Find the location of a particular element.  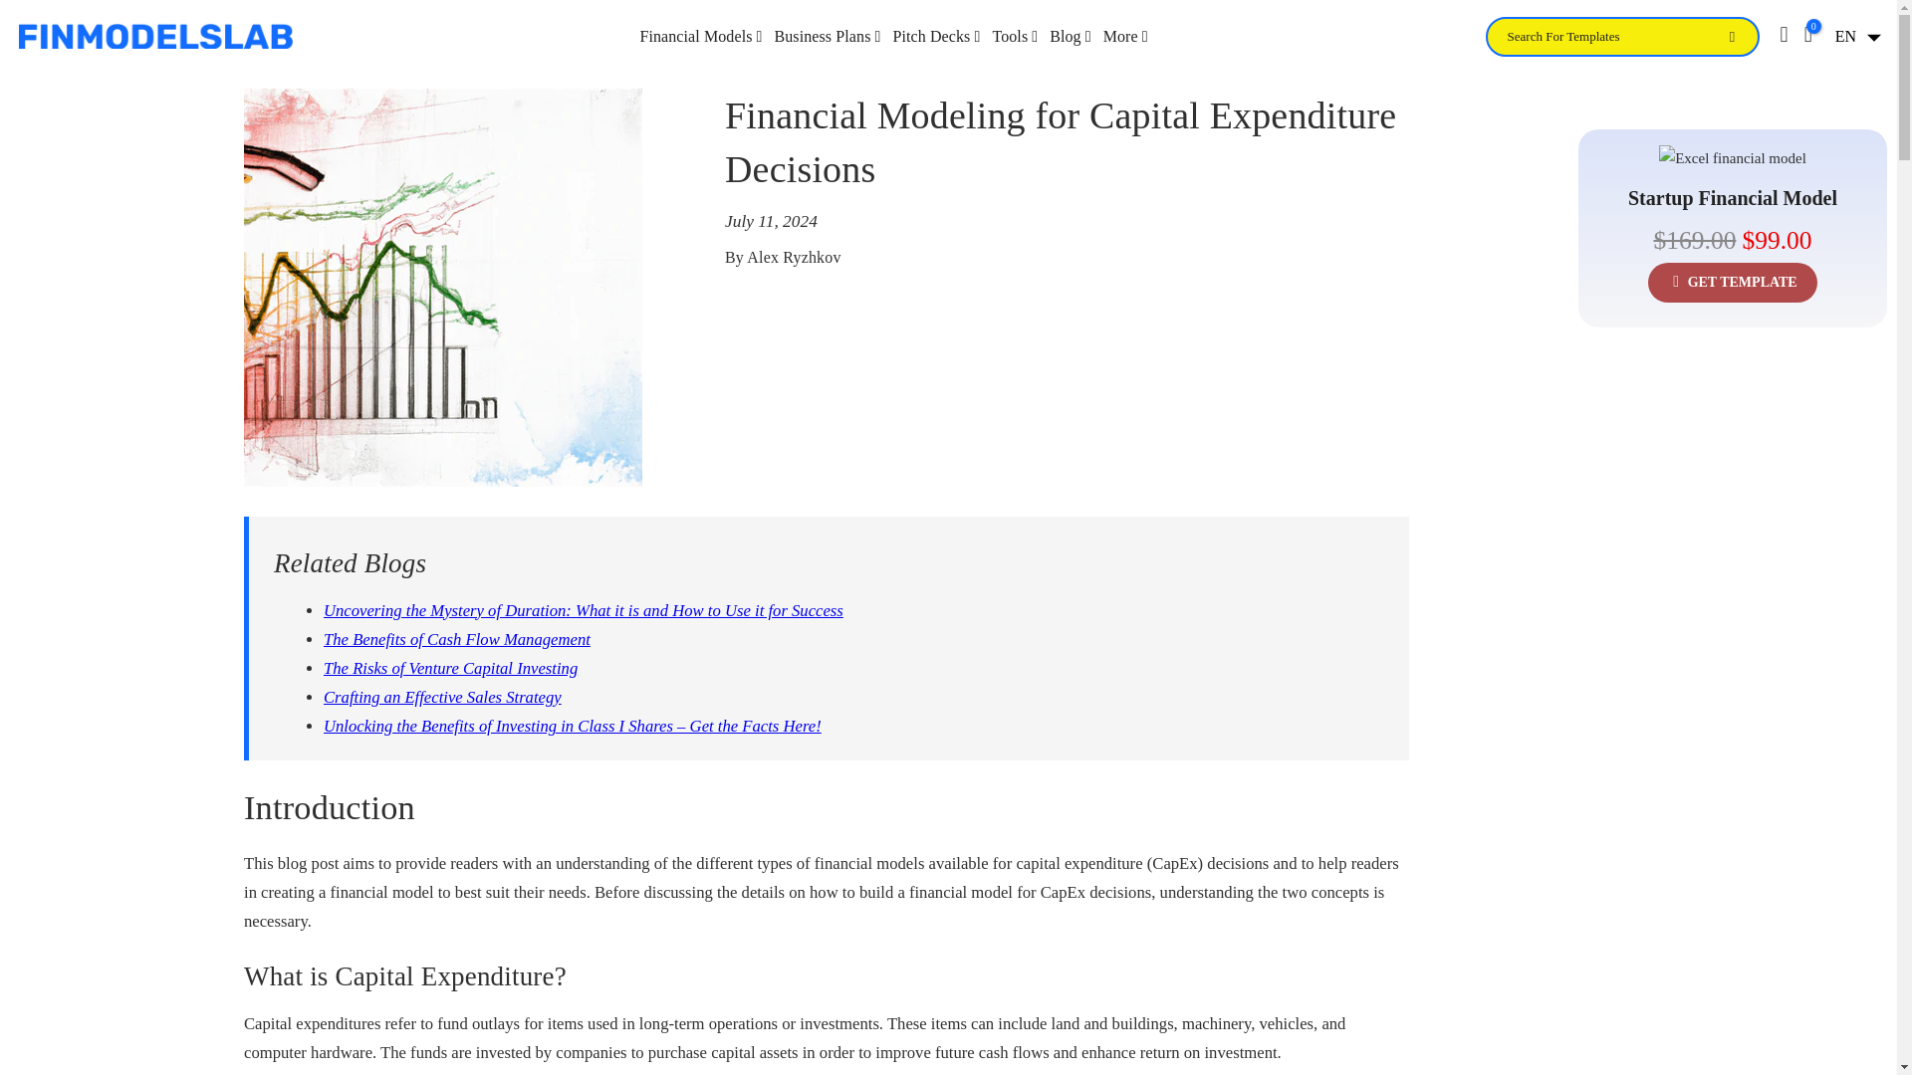

GET TEMPLATE is located at coordinates (1733, 282).